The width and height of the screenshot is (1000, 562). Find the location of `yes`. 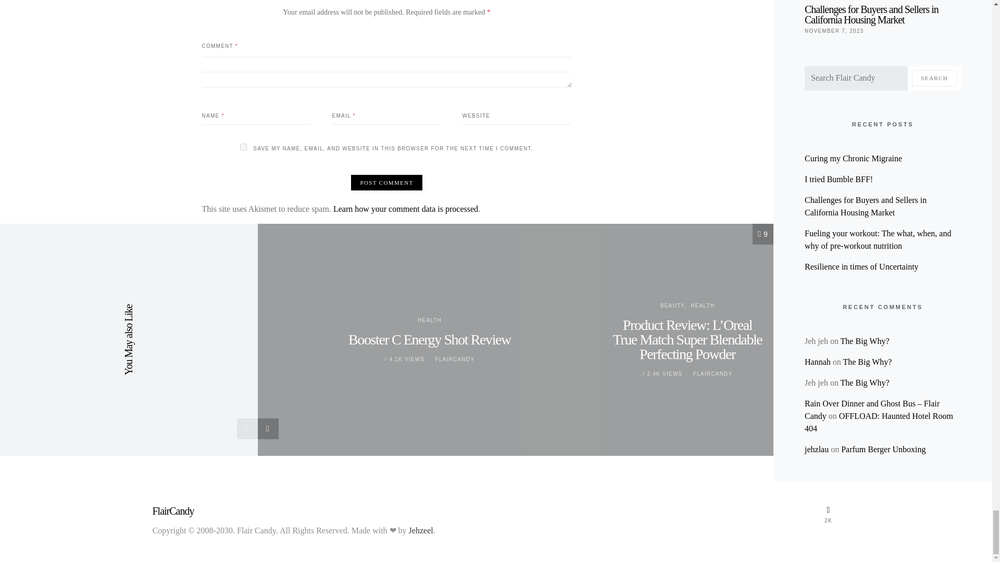

yes is located at coordinates (243, 147).